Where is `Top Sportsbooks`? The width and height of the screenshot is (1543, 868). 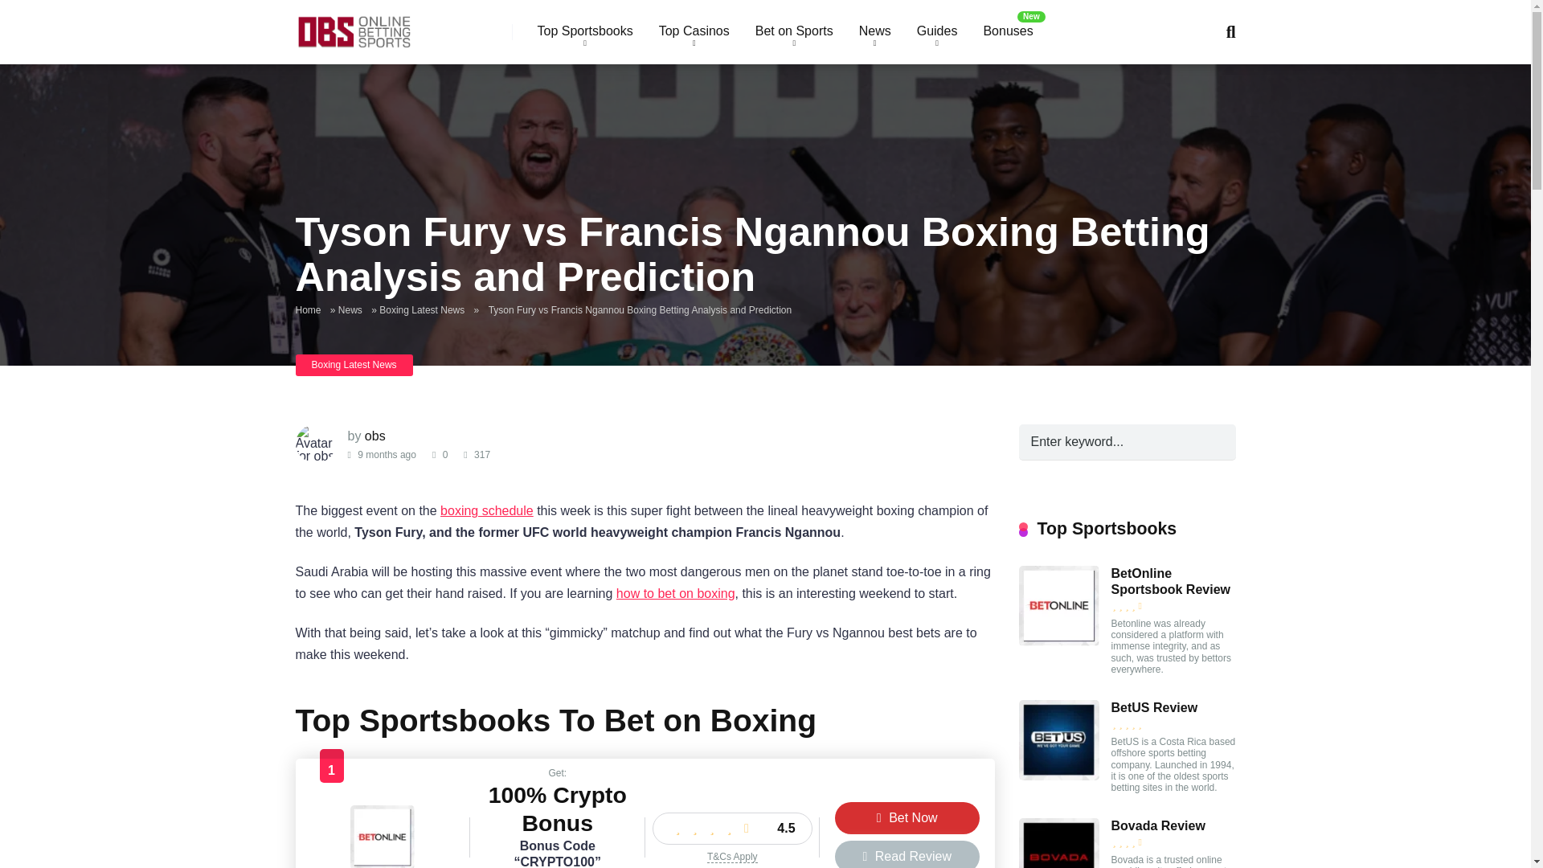
Top Sportsbooks is located at coordinates (584, 32).